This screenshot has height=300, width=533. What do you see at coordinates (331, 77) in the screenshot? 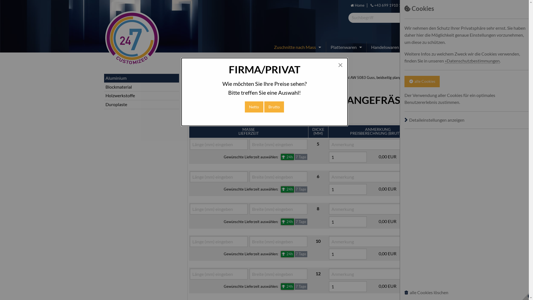
I see `Aluminium` at bounding box center [331, 77].